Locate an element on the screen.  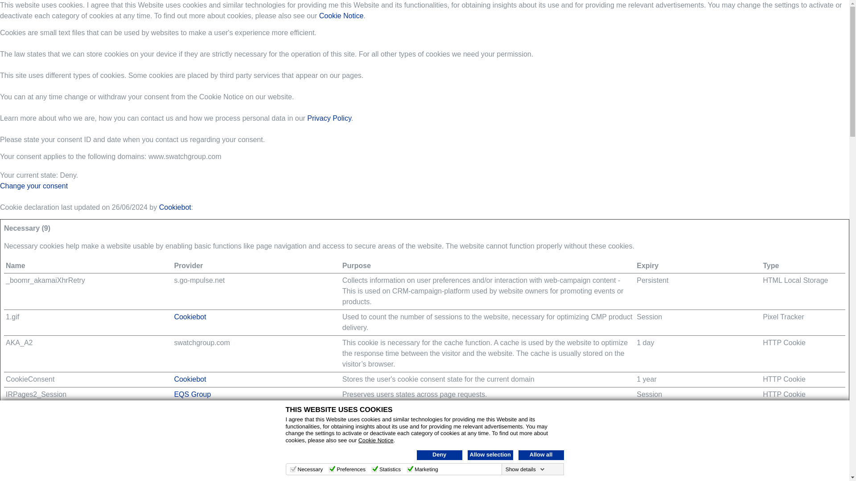
Cookiebot is located at coordinates (175, 207).